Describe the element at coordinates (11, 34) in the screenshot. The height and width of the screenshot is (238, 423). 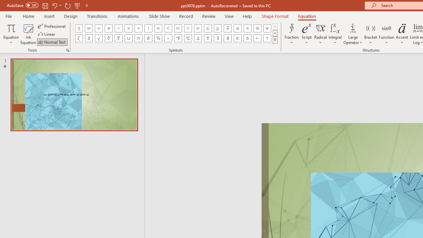
I see `Equation` at that location.